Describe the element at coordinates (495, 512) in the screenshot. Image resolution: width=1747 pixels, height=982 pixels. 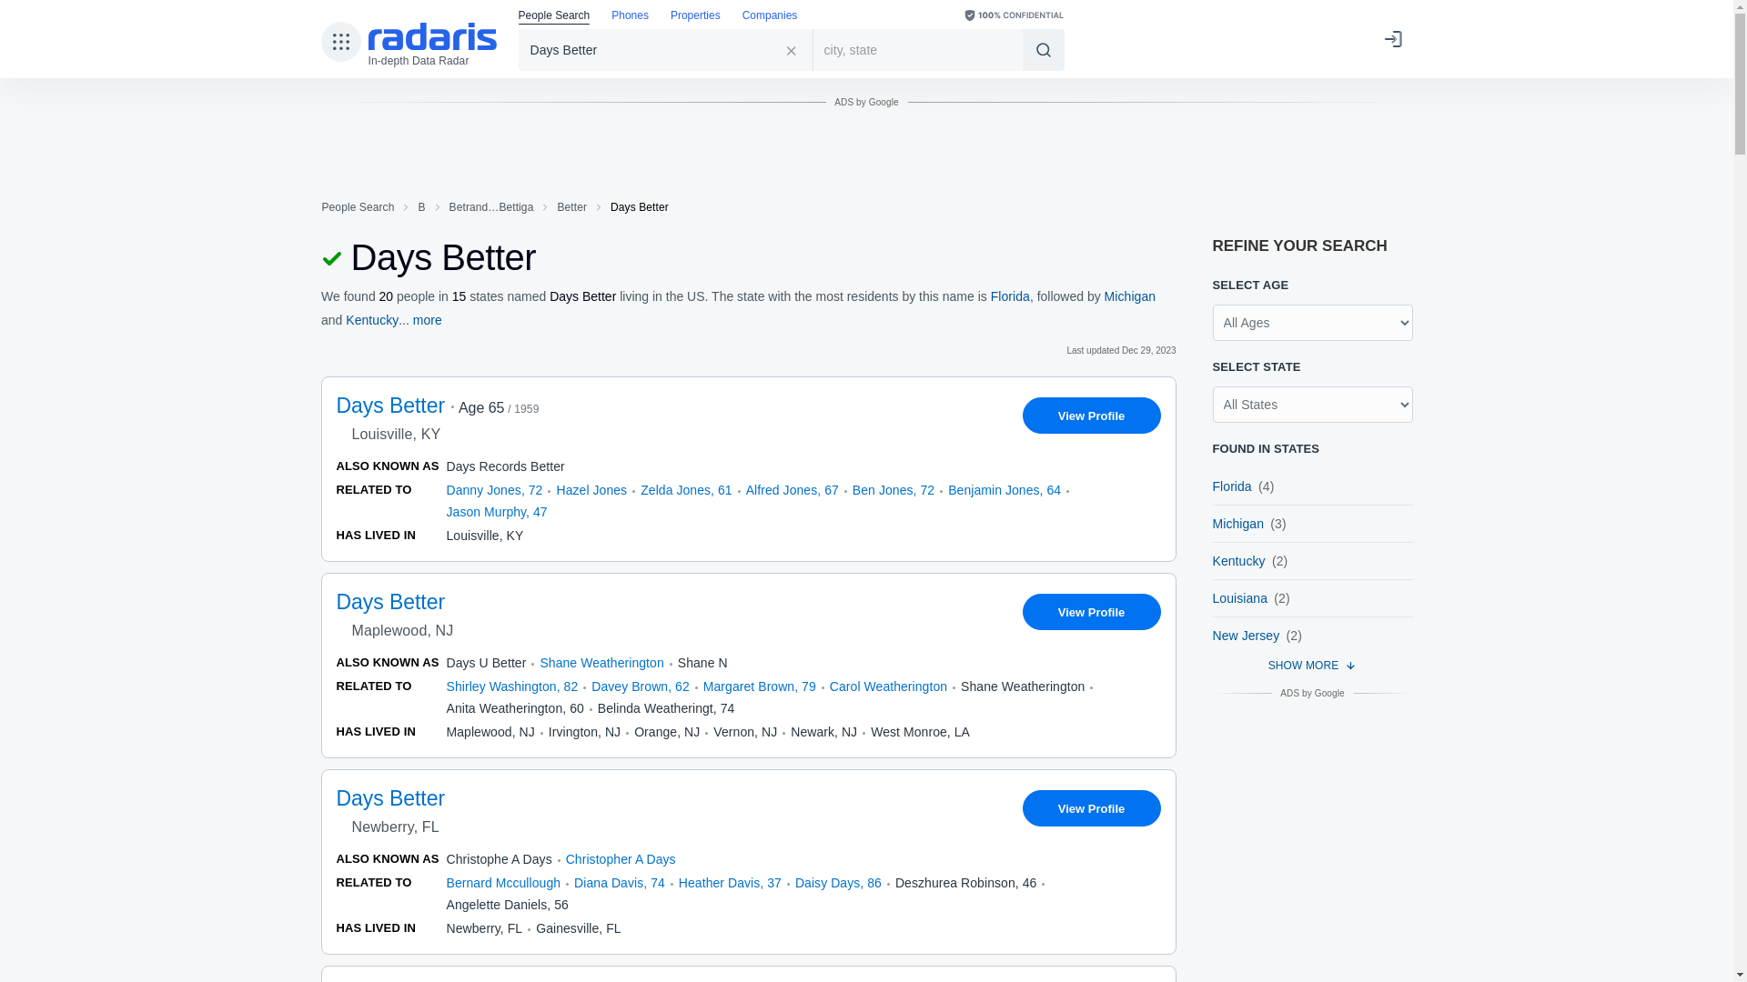
I see `Jason Murphy, 47` at that location.